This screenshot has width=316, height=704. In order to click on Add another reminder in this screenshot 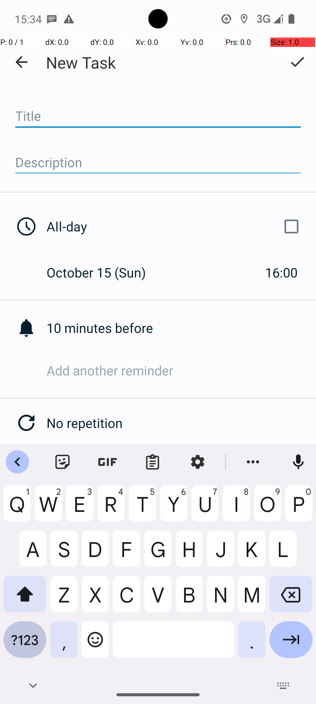, I will do `click(181, 370)`.